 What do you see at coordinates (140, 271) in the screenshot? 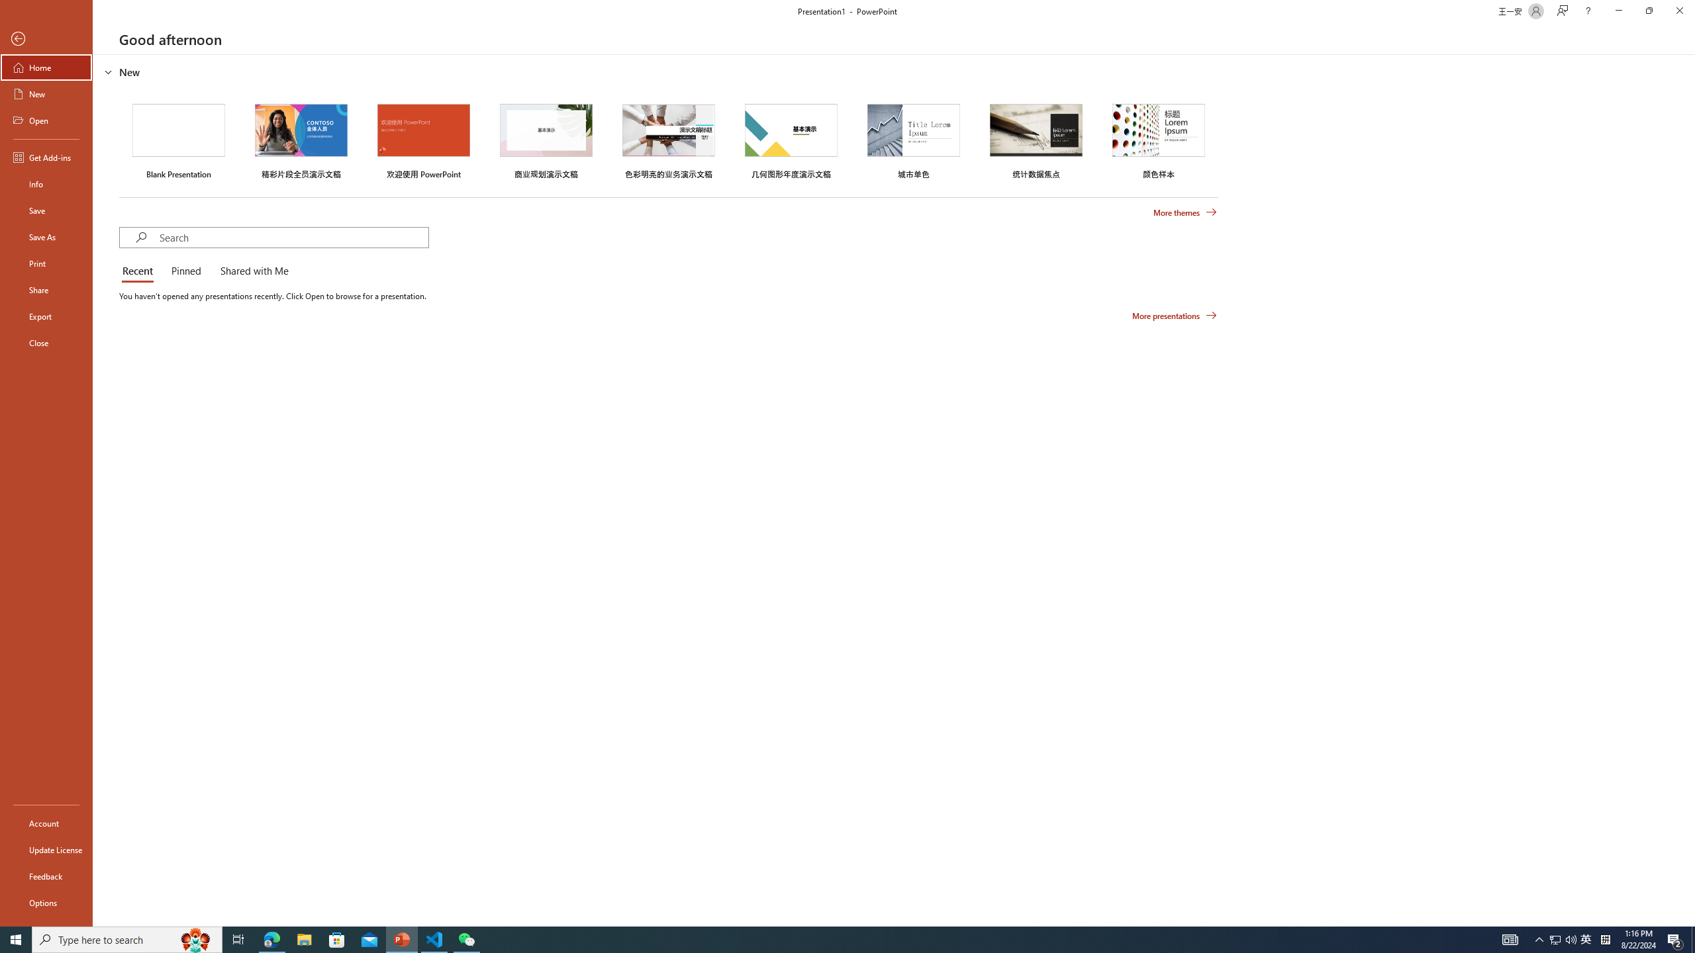
I see `Recent` at bounding box center [140, 271].